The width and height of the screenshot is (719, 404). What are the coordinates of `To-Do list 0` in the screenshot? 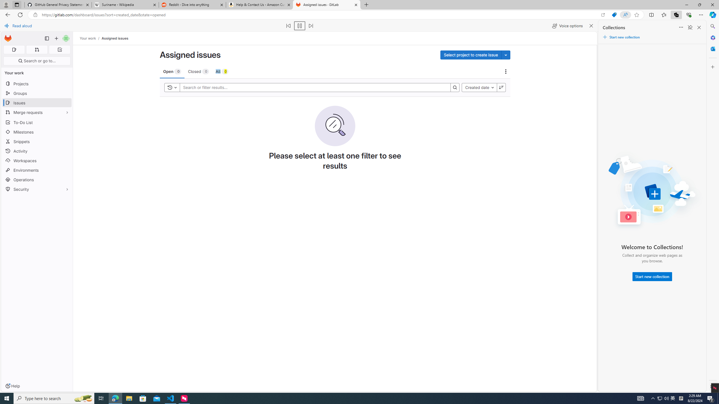 It's located at (60, 50).